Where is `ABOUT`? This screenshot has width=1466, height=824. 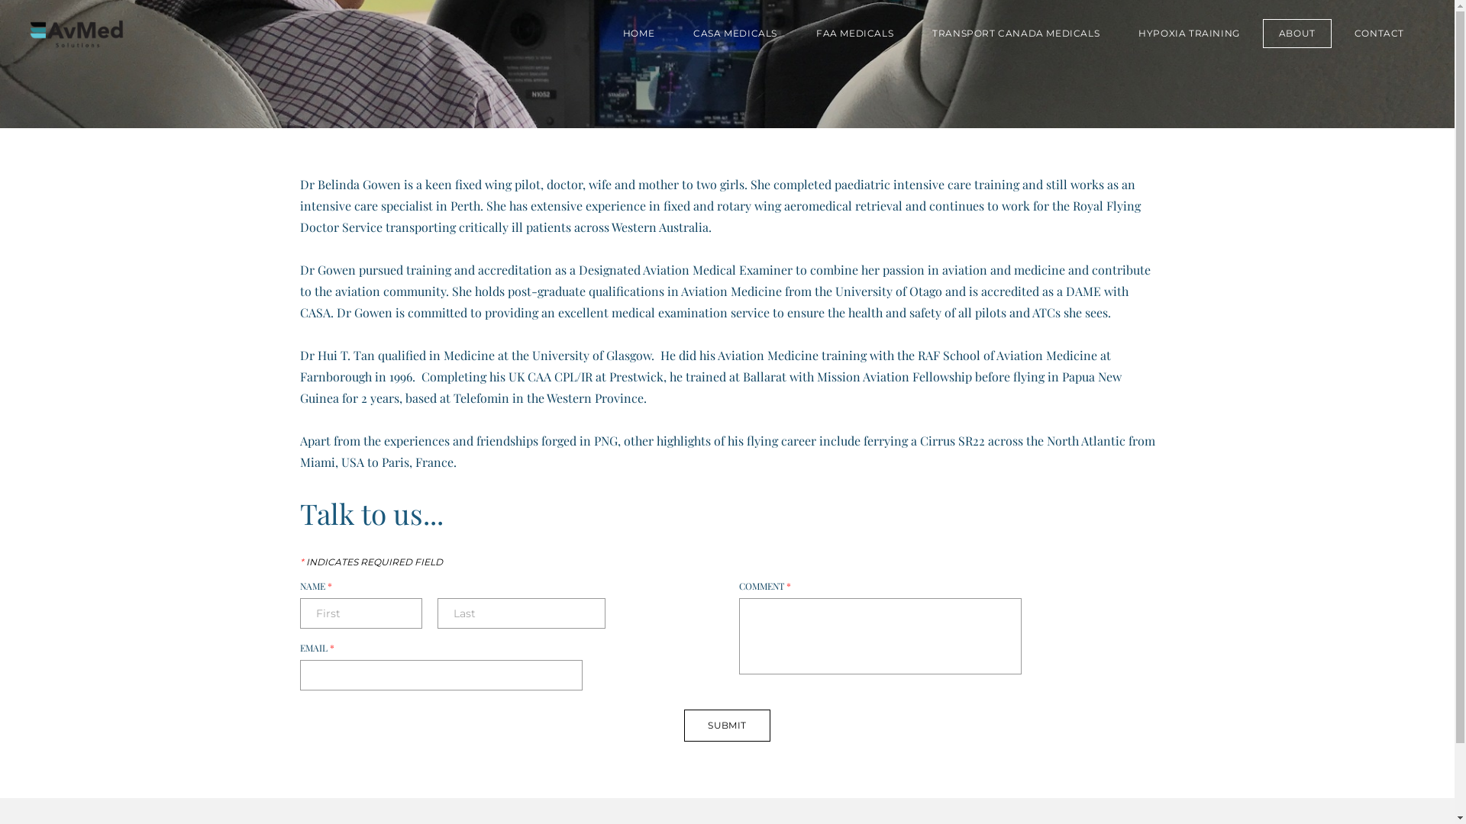 ABOUT is located at coordinates (1297, 34).